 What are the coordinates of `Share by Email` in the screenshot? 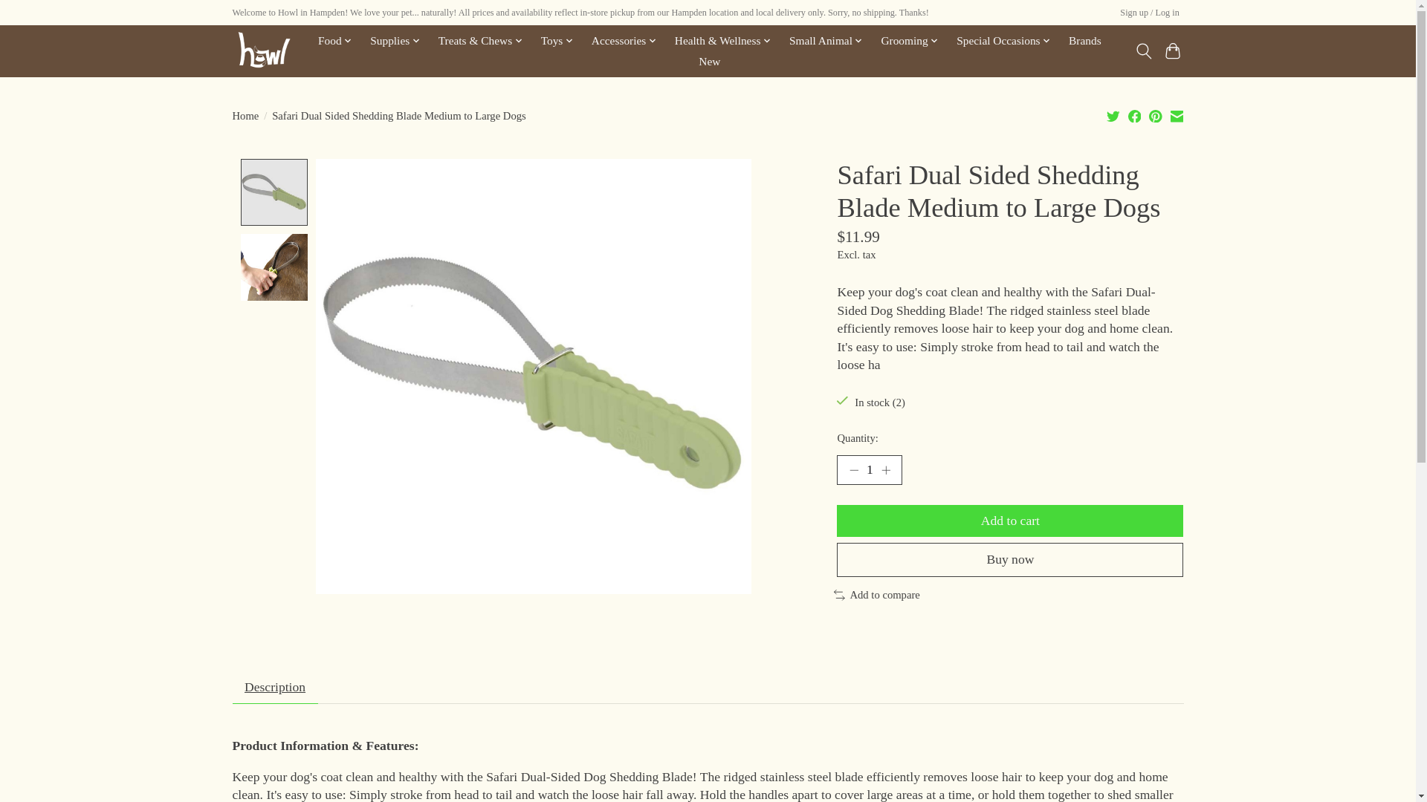 It's located at (1176, 116).